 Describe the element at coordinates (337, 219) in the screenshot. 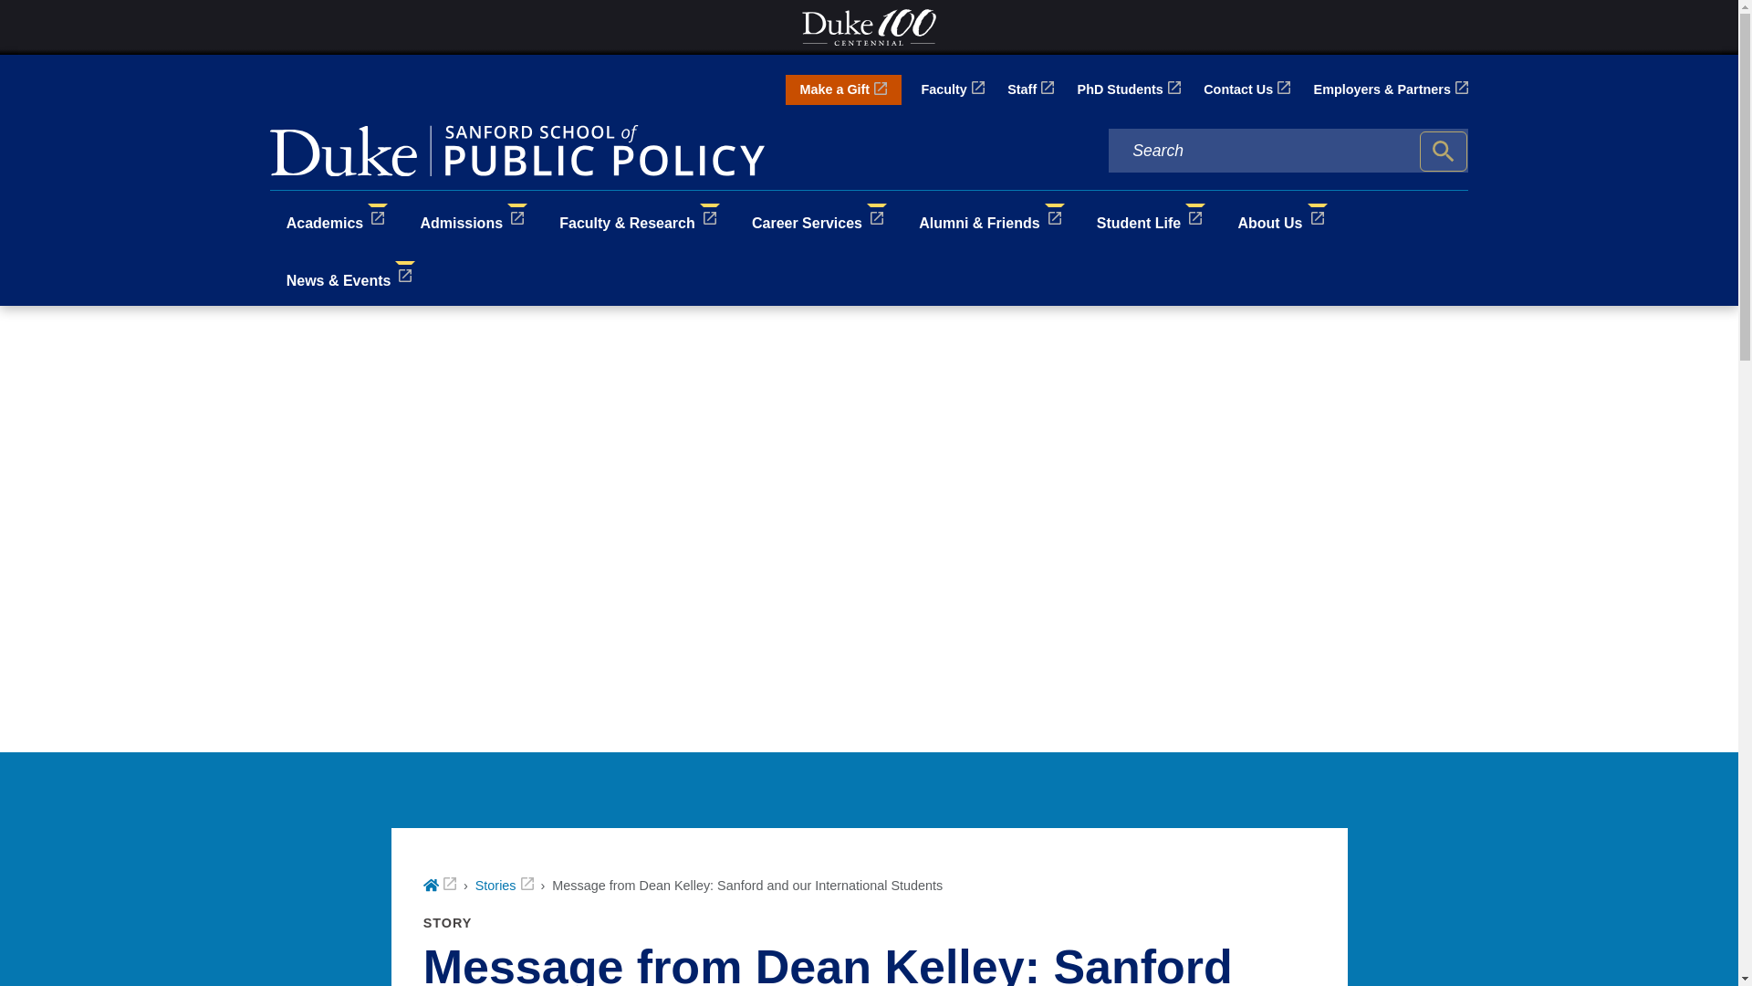

I see `Academics` at that location.